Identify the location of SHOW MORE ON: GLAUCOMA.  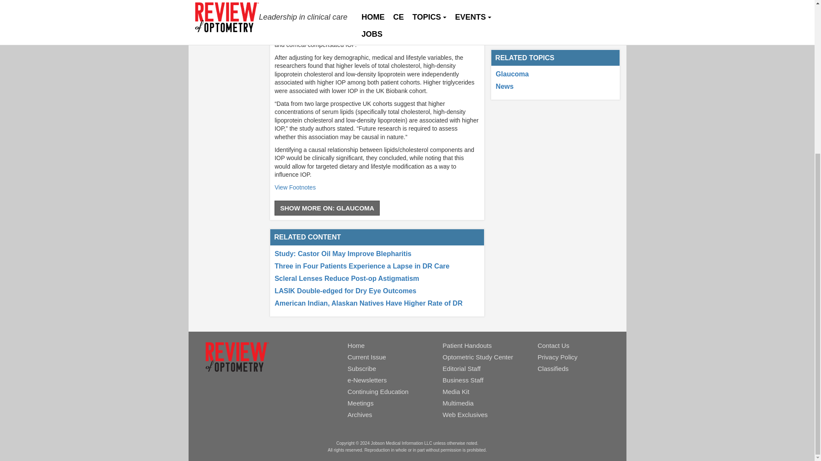
(327, 208).